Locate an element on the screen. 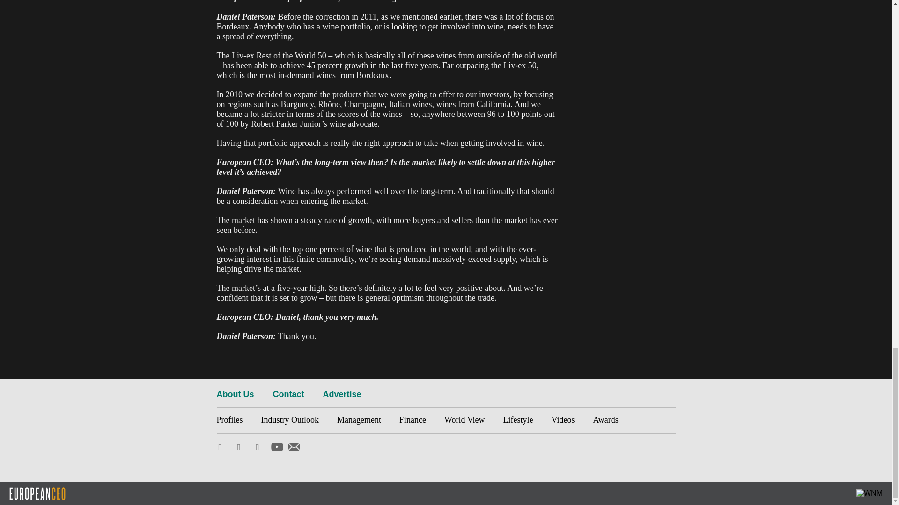  Finance is located at coordinates (413, 420).